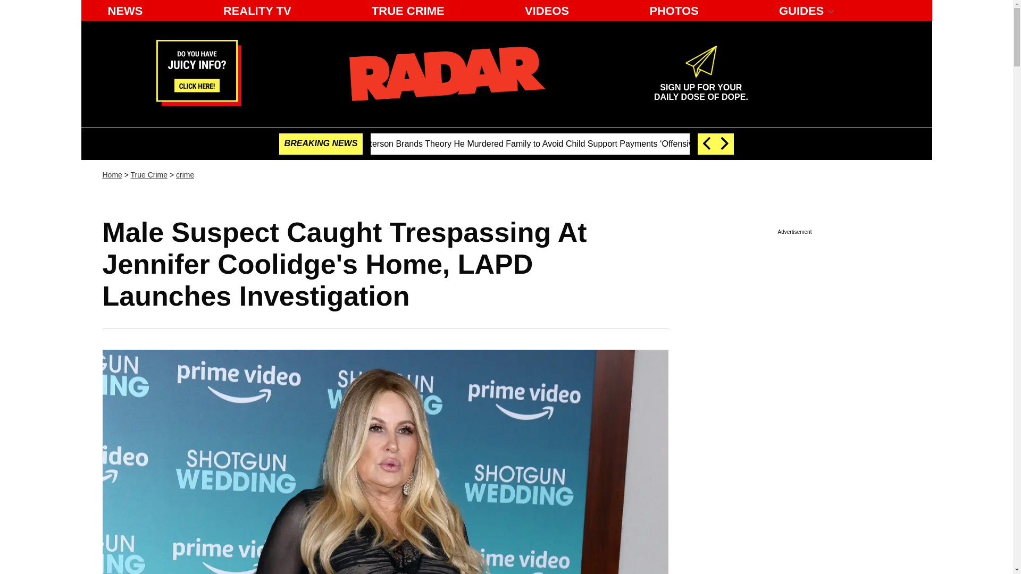 The height and width of the screenshot is (574, 1021). I want to click on Email us your tip, so click(198, 102).